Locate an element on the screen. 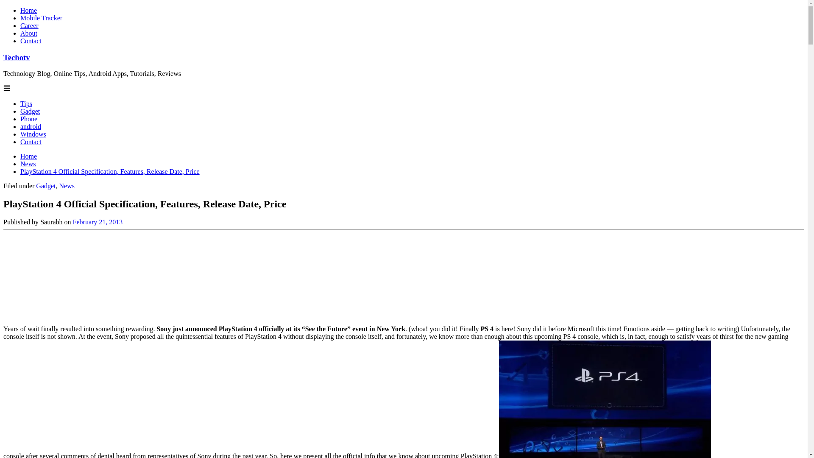  Gadget is located at coordinates (45, 186).